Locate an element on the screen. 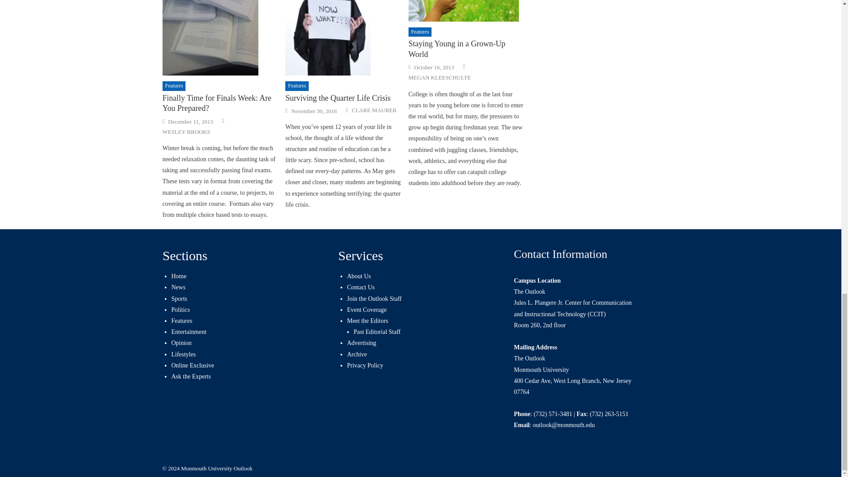 This screenshot has width=848, height=477. Posts by CLARE MAURER is located at coordinates (374, 110).